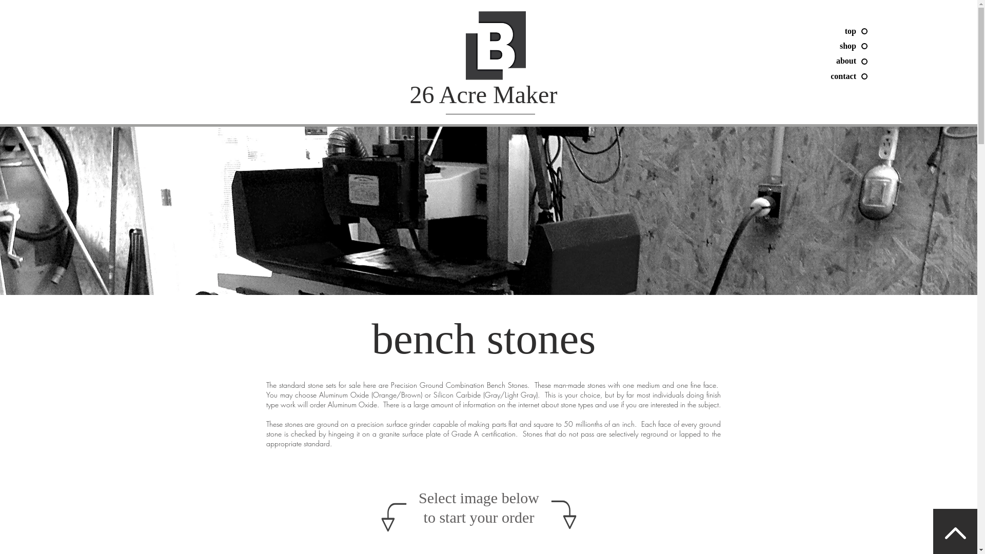  Describe the element at coordinates (790, 46) in the screenshot. I see `shop` at that location.